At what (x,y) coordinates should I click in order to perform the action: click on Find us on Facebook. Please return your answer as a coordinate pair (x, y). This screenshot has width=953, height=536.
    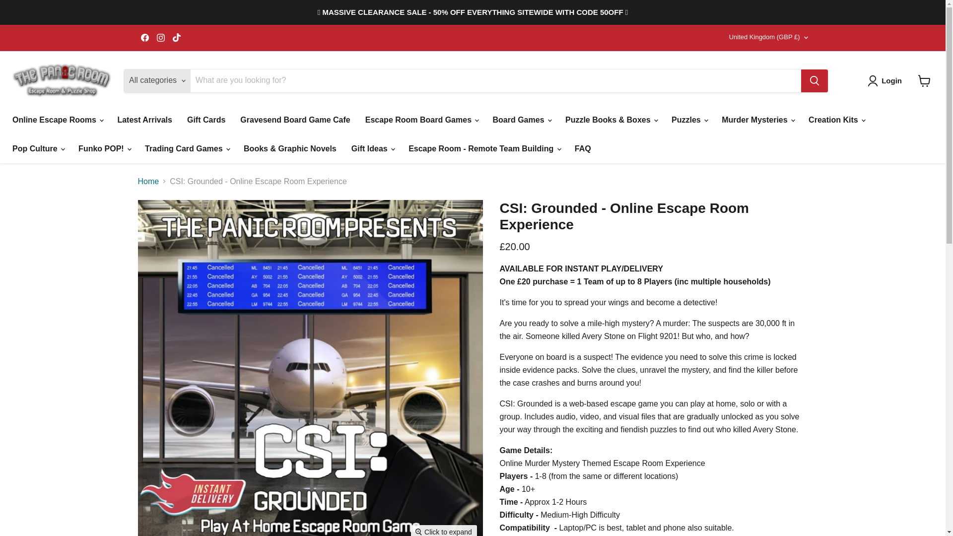
    Looking at the image, I should click on (145, 37).